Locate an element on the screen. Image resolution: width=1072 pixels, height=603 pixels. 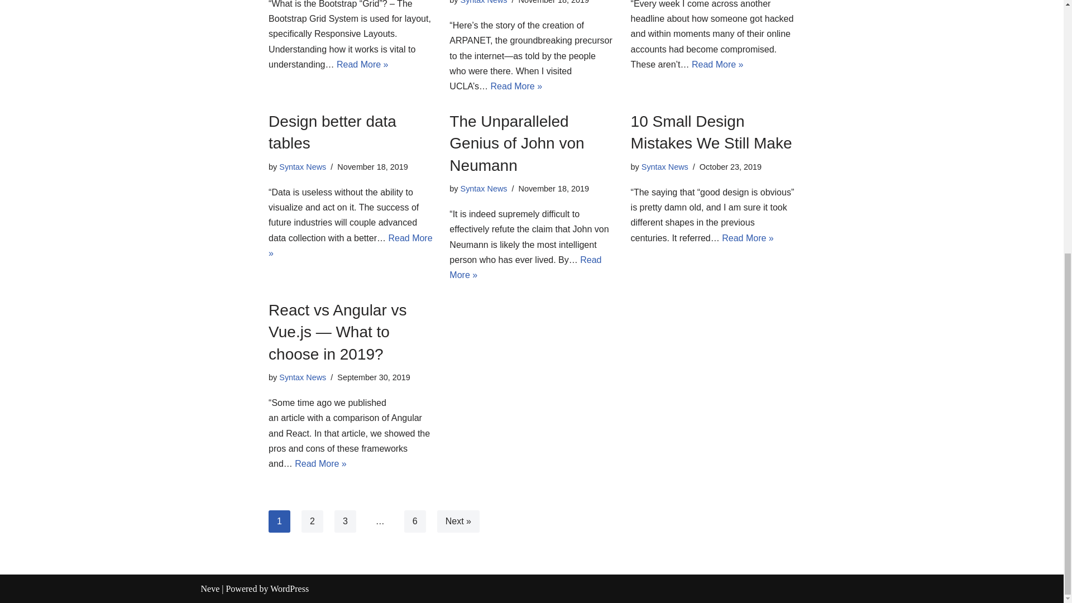
Syntax News is located at coordinates (484, 2).